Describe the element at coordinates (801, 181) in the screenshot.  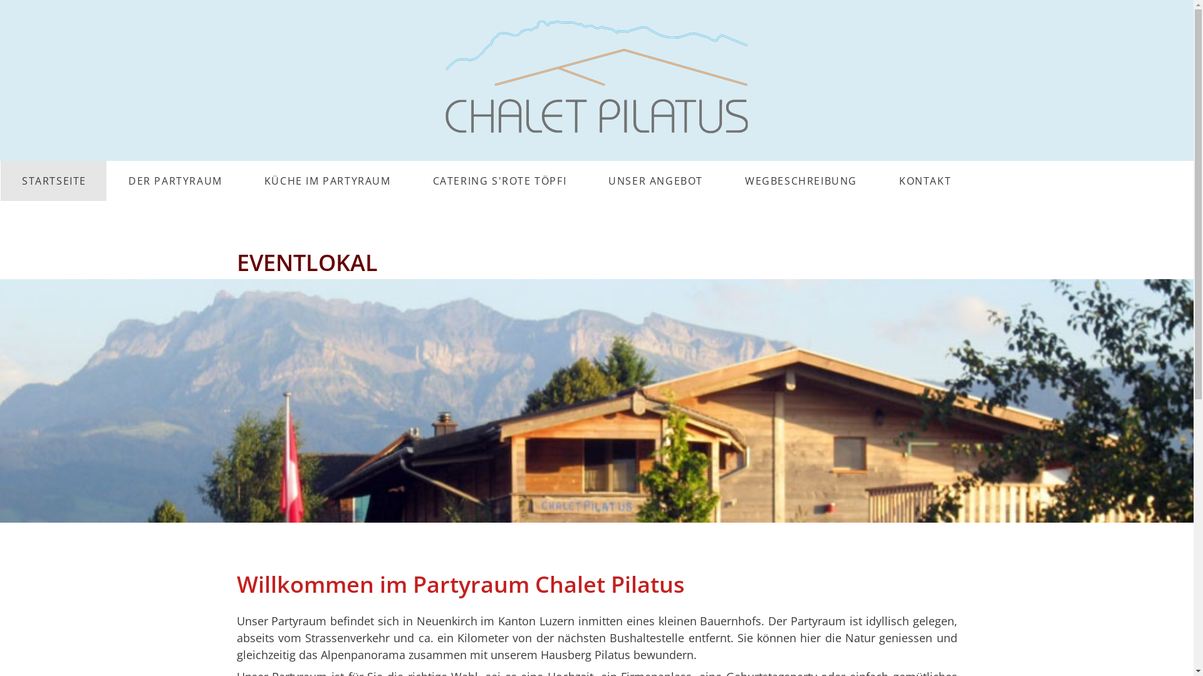
I see `WEGBESCHREIBUNG` at that location.